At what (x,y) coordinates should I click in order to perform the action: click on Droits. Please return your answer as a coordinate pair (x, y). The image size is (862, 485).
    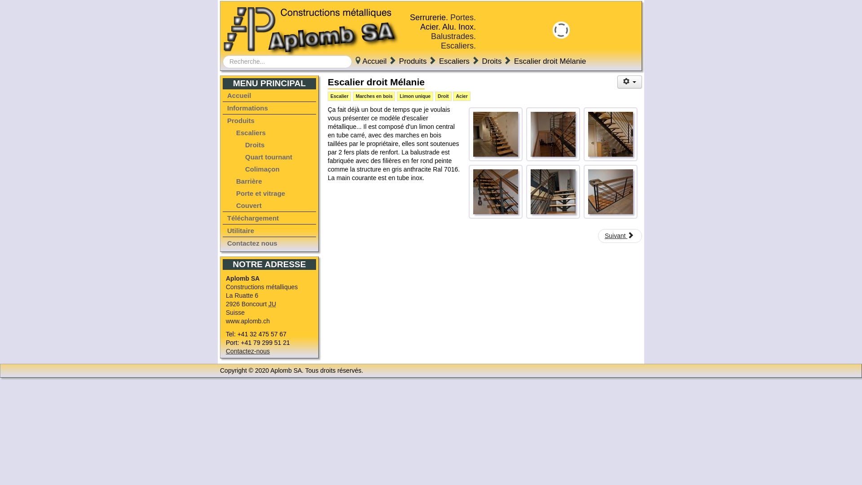
    Looking at the image, I should click on (492, 61).